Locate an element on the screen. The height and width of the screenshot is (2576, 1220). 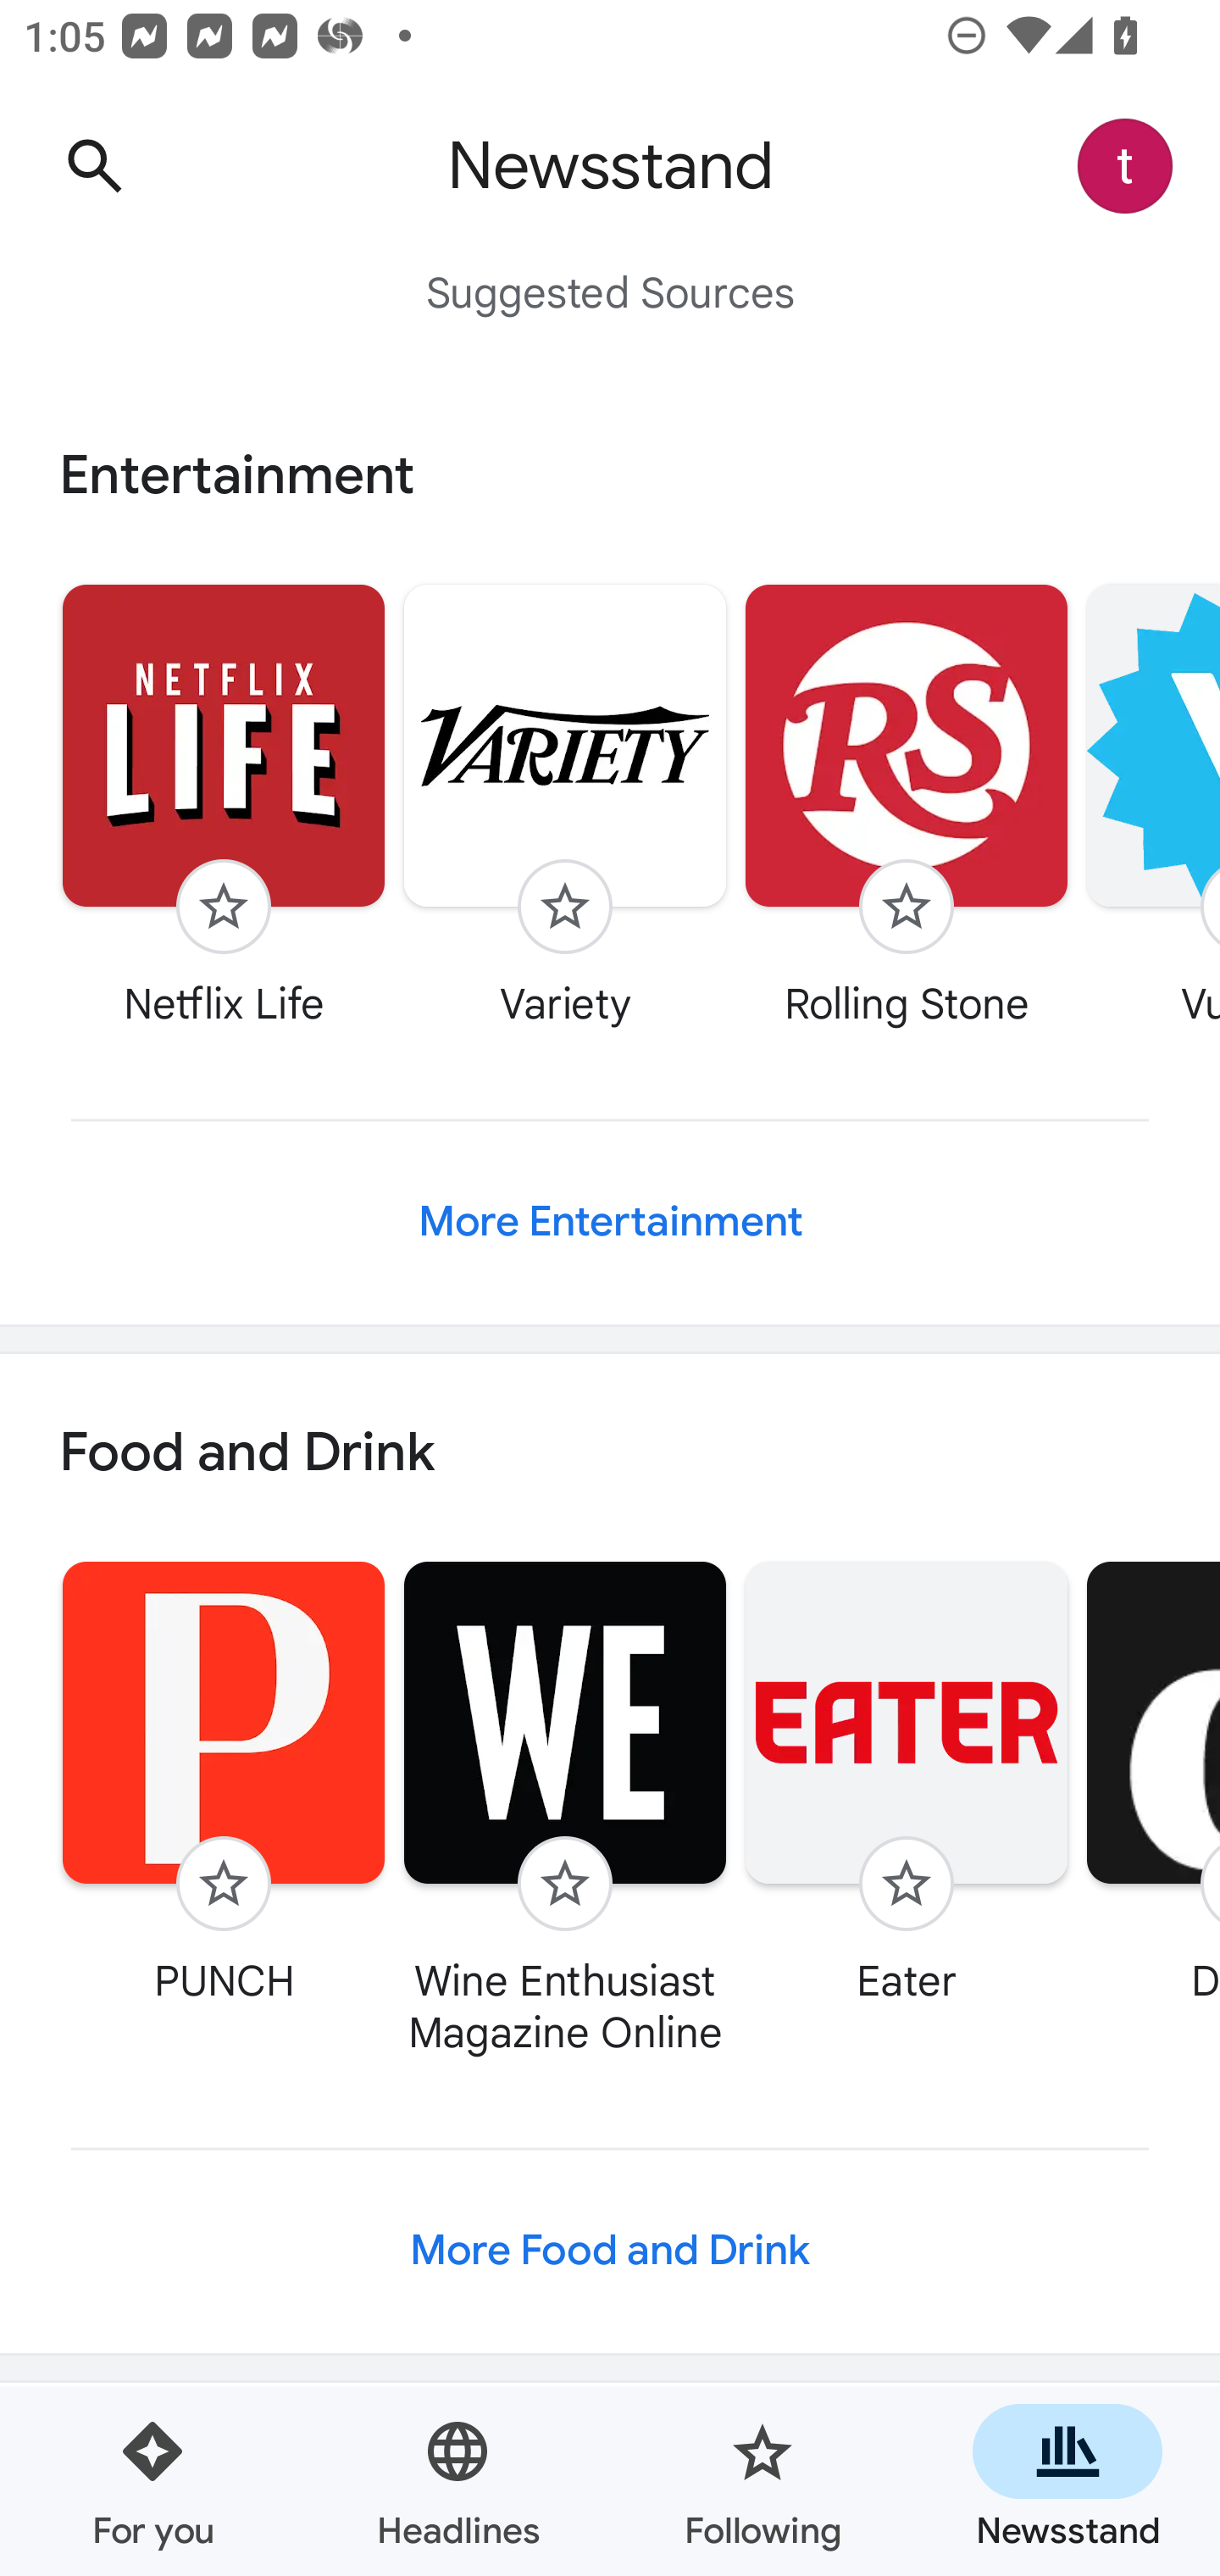
Follow Eater is located at coordinates (907, 1783).